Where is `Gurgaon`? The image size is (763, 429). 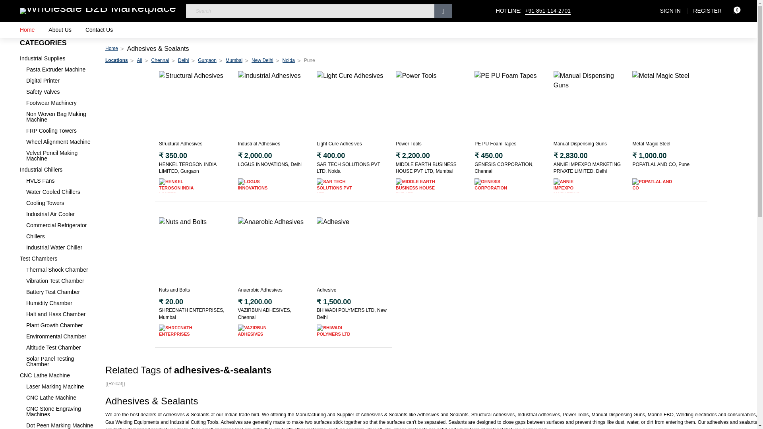 Gurgaon is located at coordinates (207, 60).